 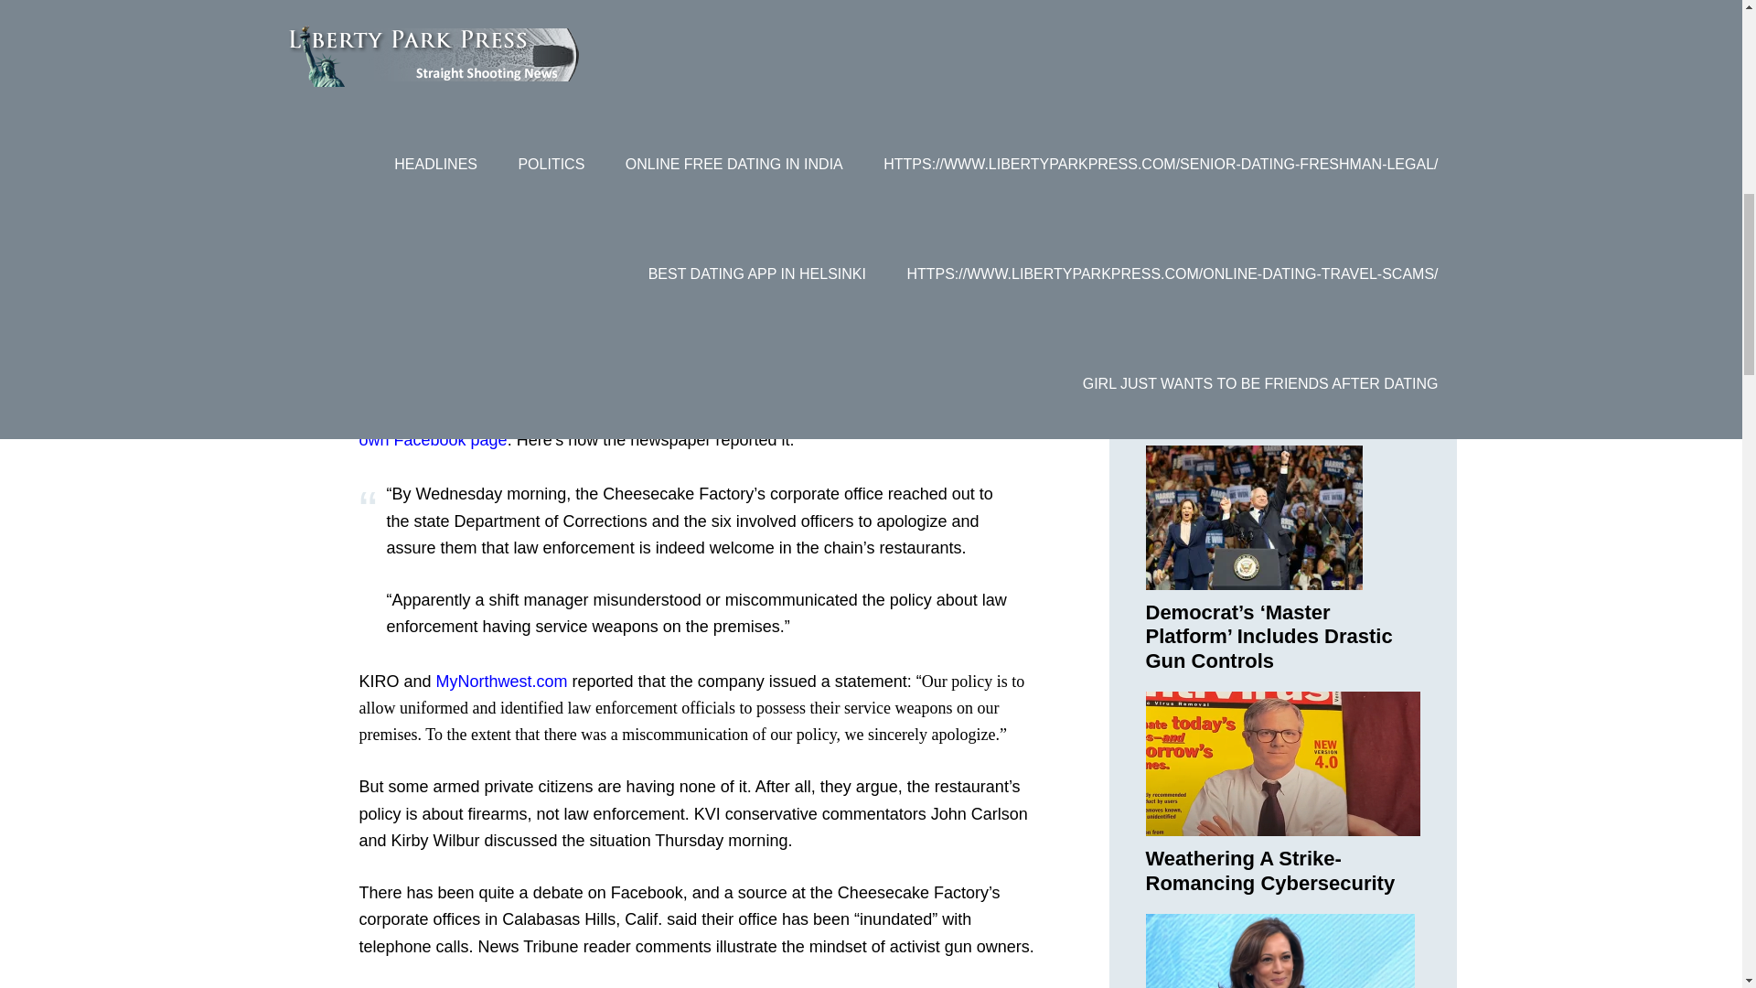 What do you see at coordinates (501, 681) in the screenshot?
I see `MyNorthwest.com` at bounding box center [501, 681].